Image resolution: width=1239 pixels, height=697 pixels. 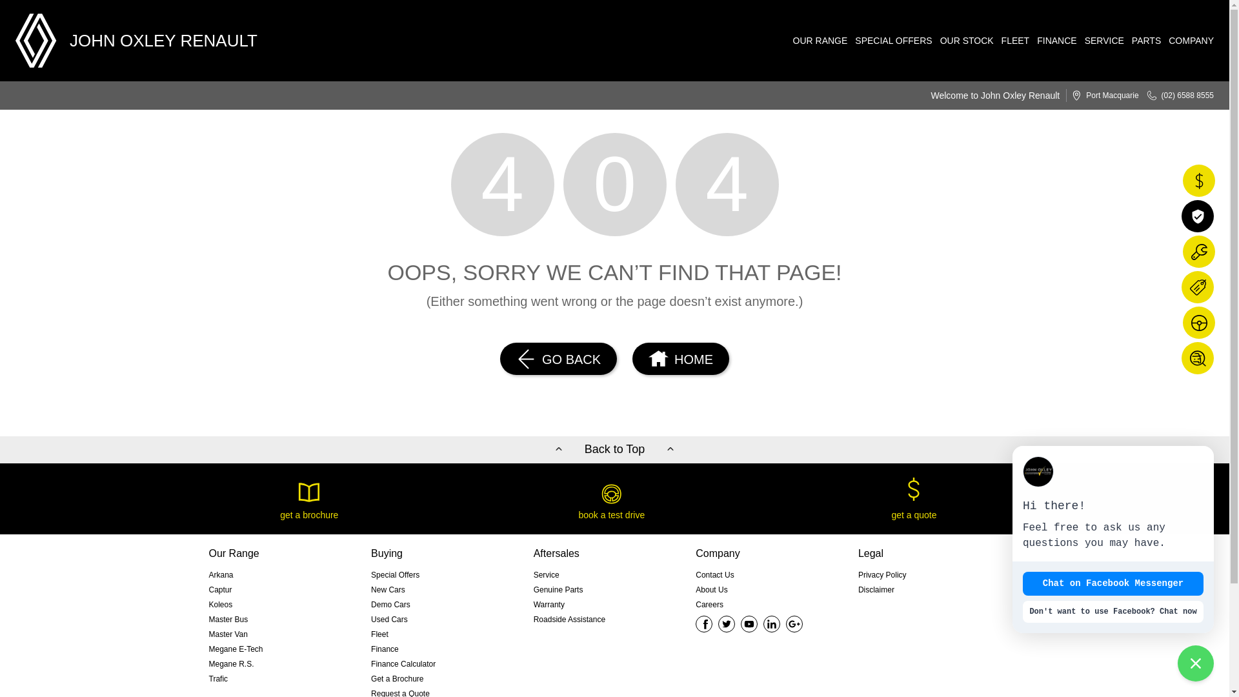 What do you see at coordinates (889, 41) in the screenshot?
I see `SPECIAL OFFERS` at bounding box center [889, 41].